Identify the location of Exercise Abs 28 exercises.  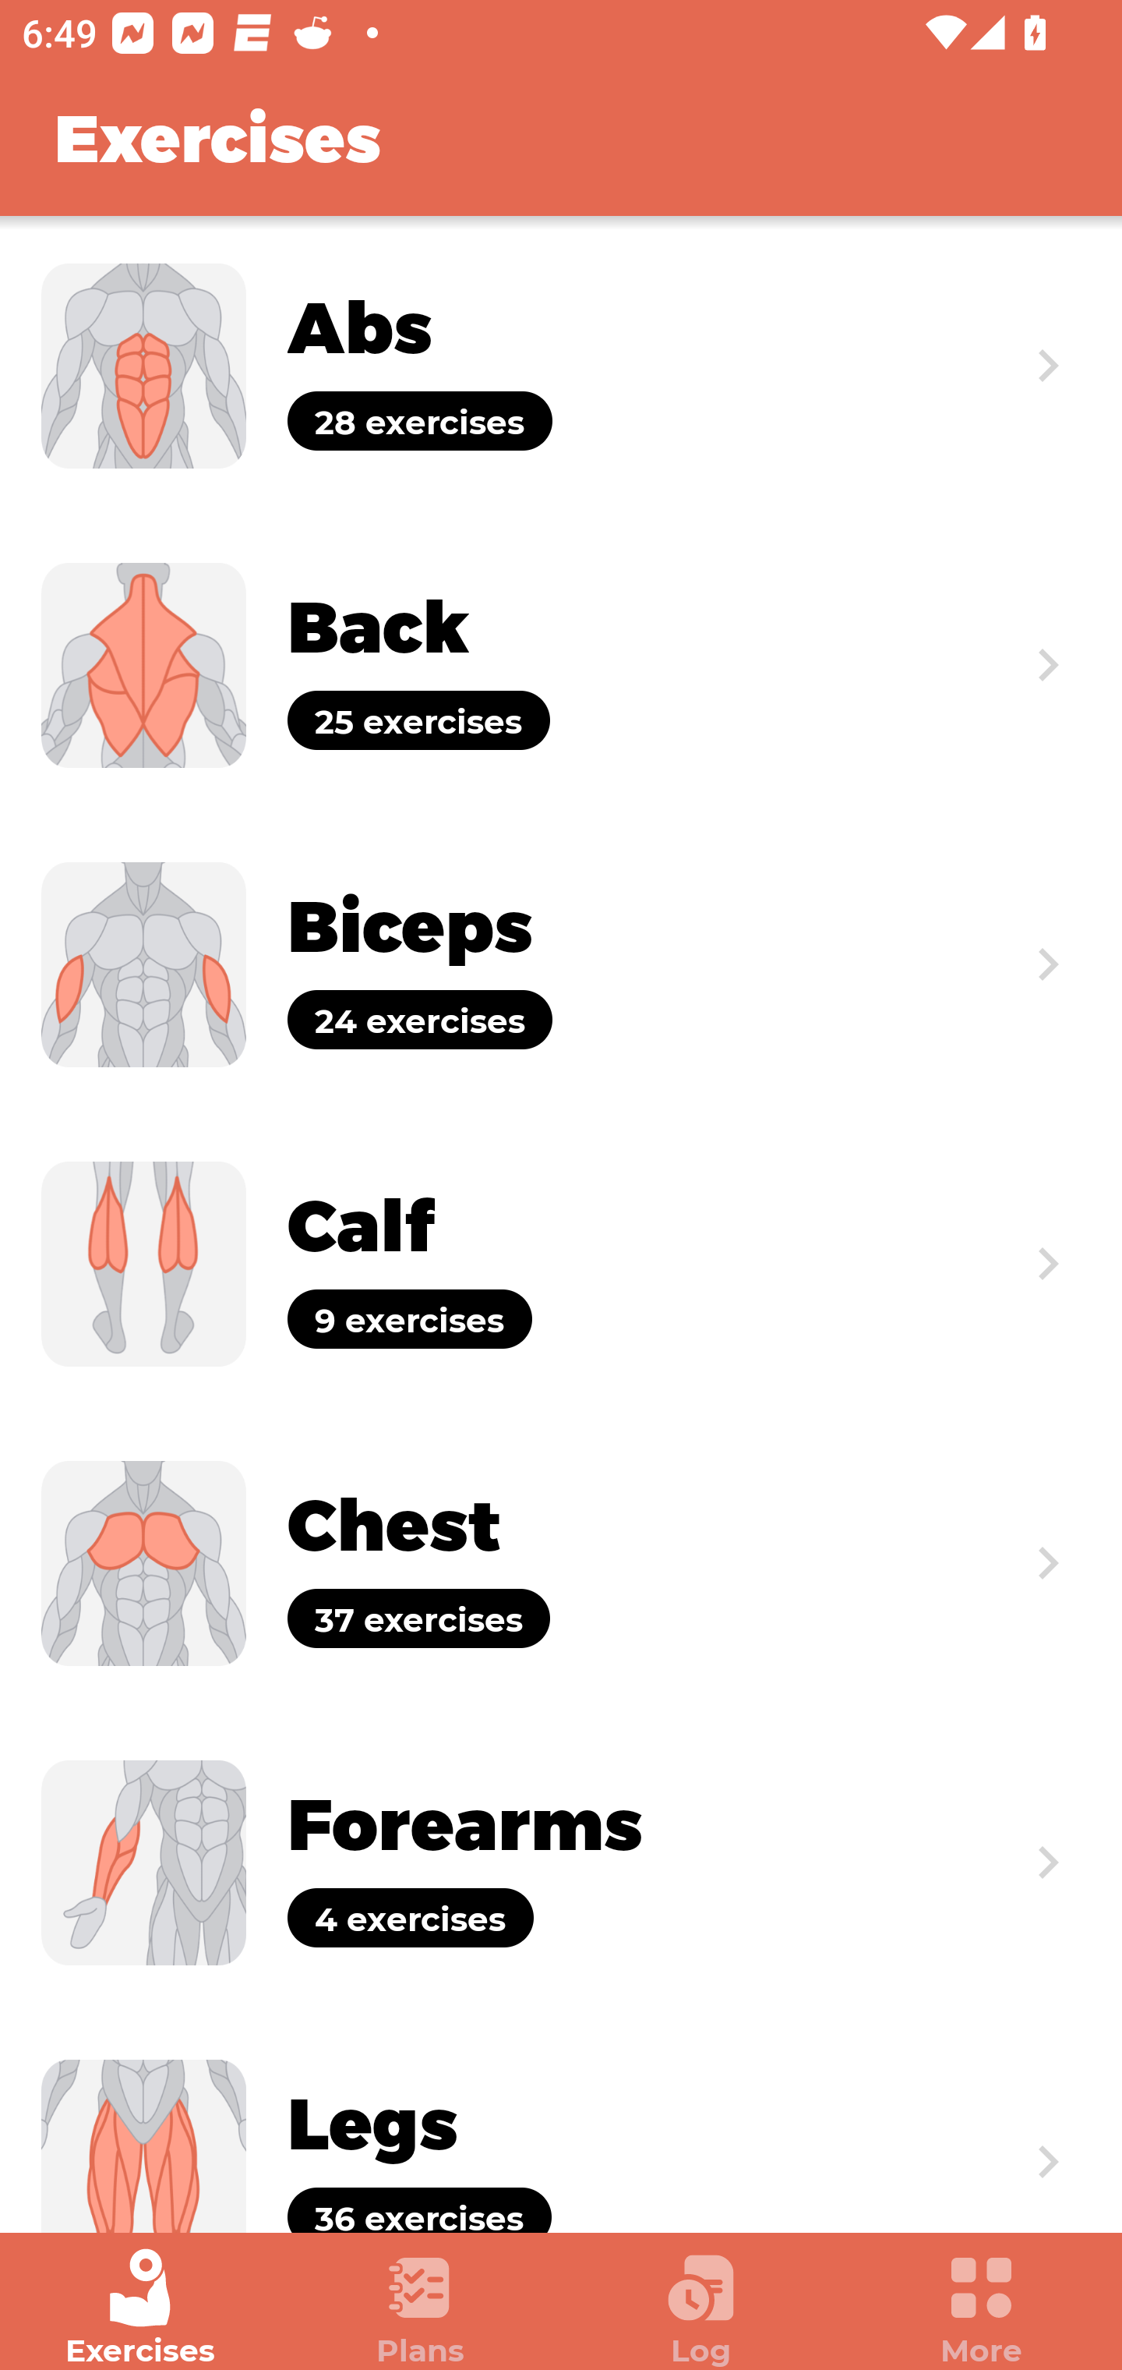
(561, 366).